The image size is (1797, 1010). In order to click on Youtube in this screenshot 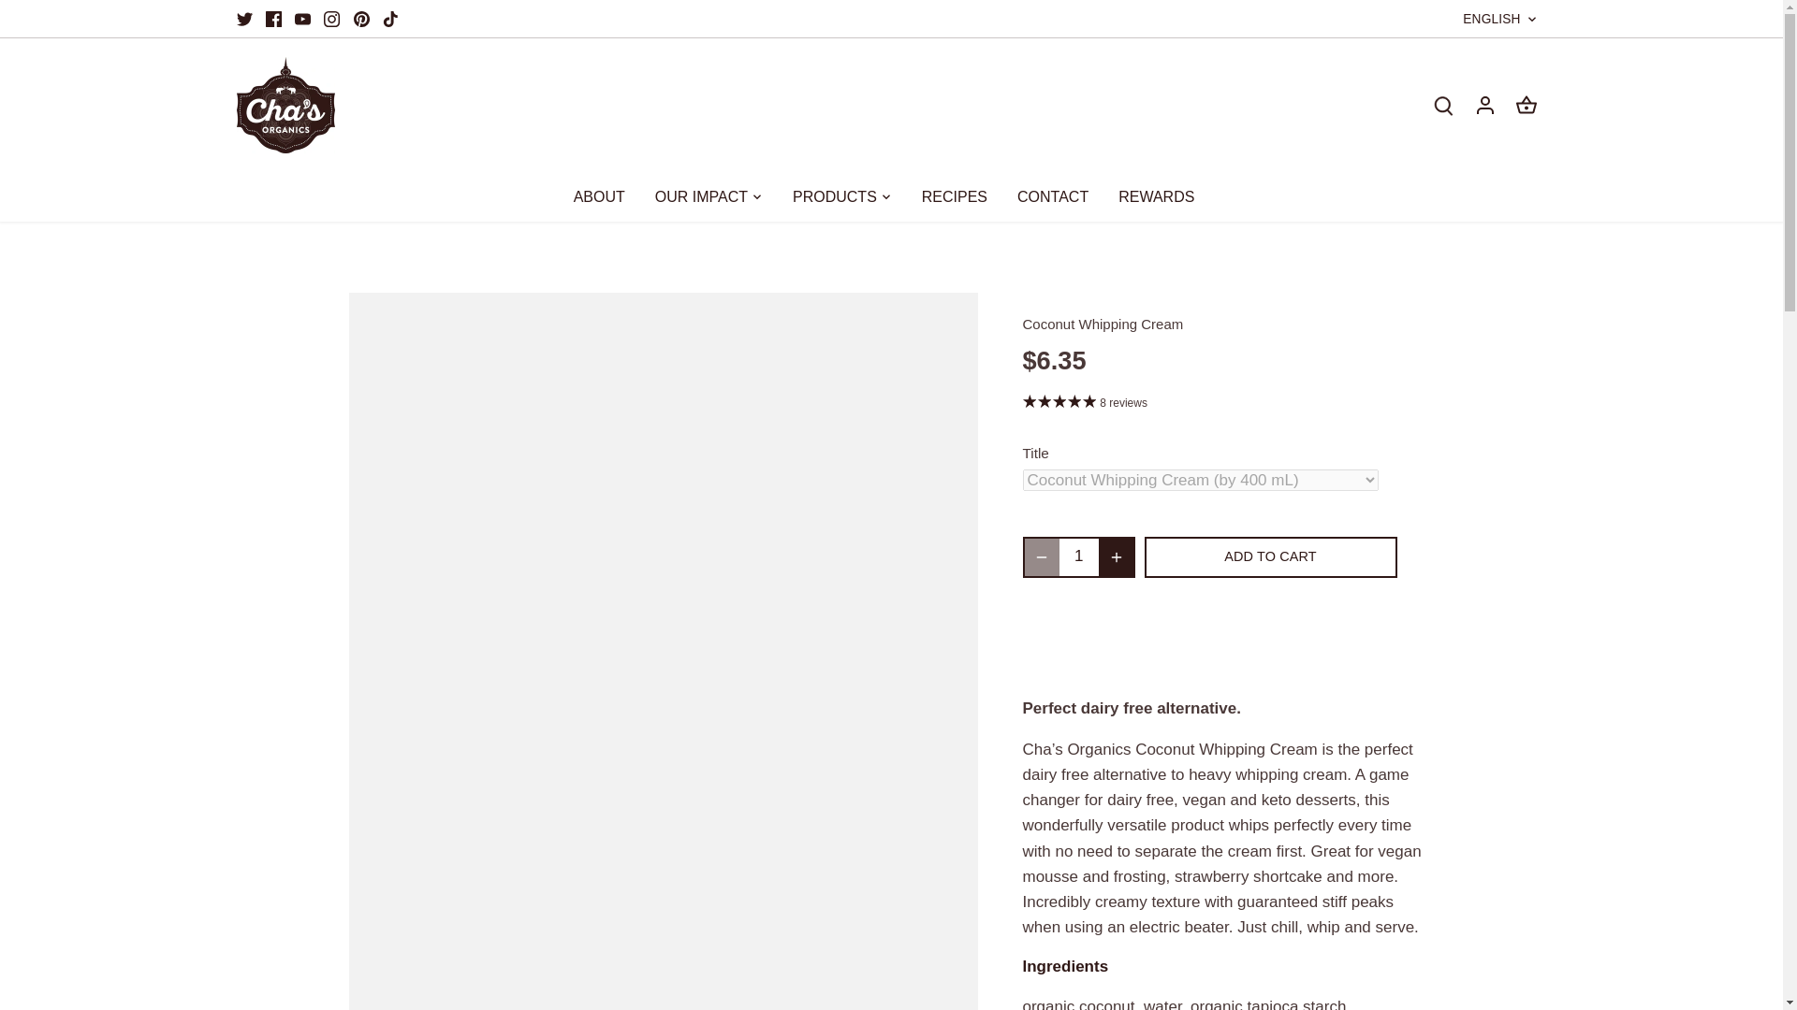, I will do `click(302, 19)`.